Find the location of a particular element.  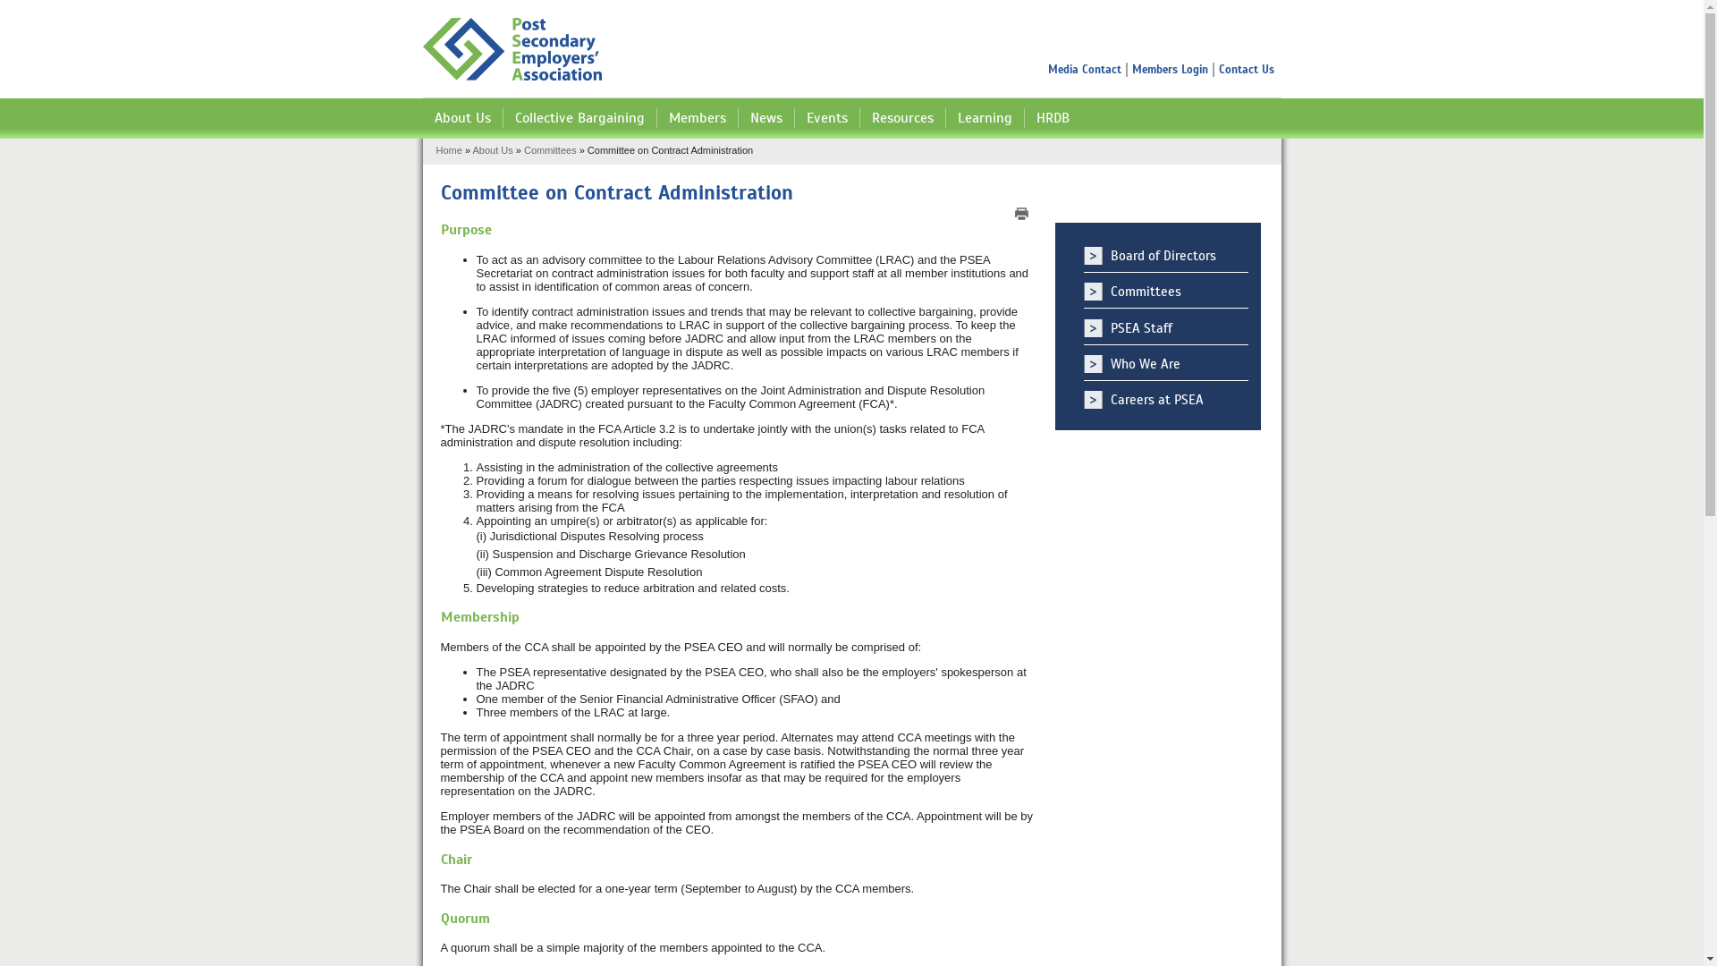

News is located at coordinates (767, 118).